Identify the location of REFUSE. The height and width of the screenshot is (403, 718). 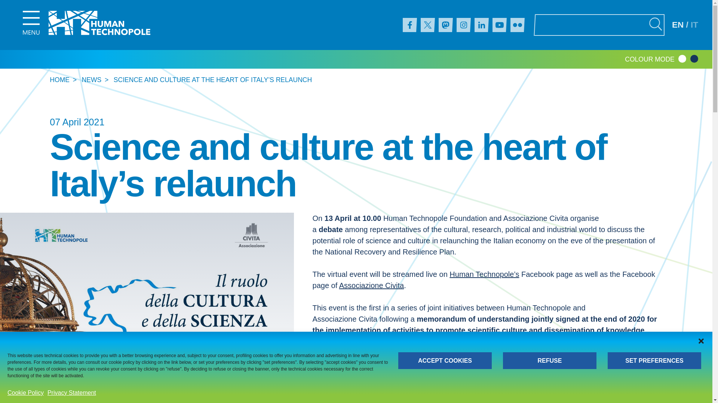
(550, 360).